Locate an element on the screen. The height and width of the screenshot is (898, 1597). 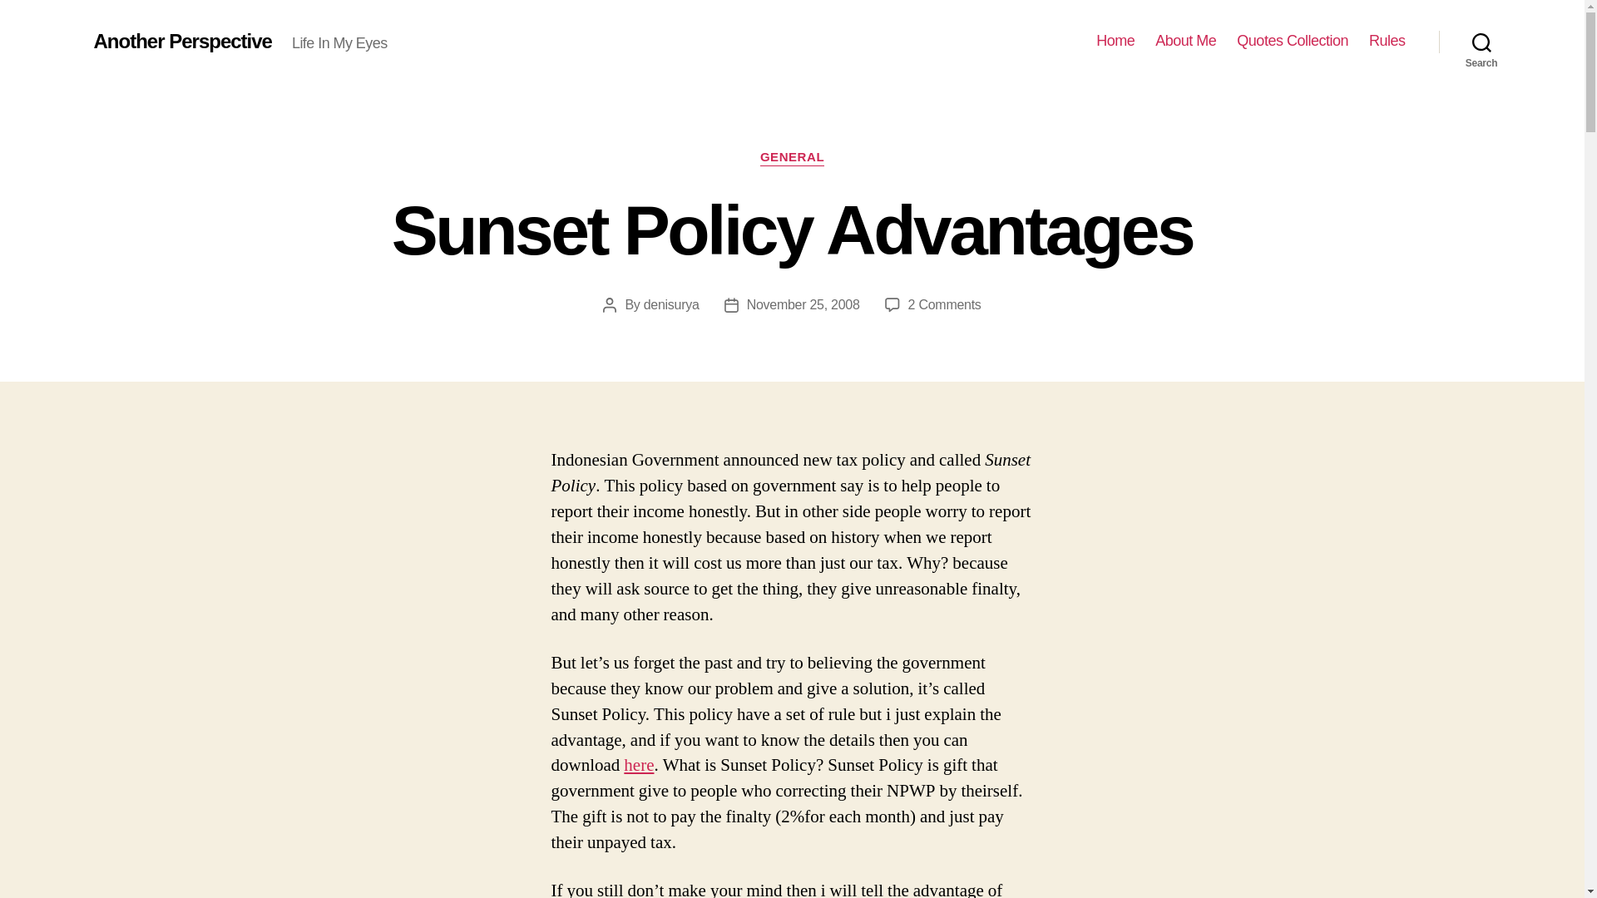
November 25, 2008 is located at coordinates (945, 304).